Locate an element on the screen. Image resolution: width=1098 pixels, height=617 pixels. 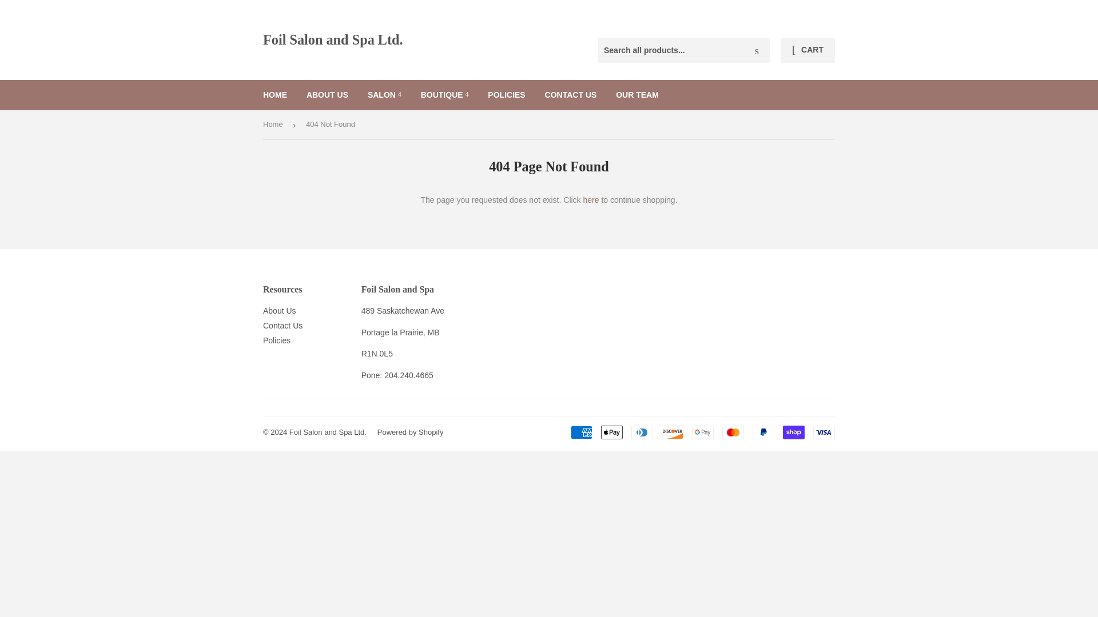
Apple Pay is located at coordinates (611, 432).